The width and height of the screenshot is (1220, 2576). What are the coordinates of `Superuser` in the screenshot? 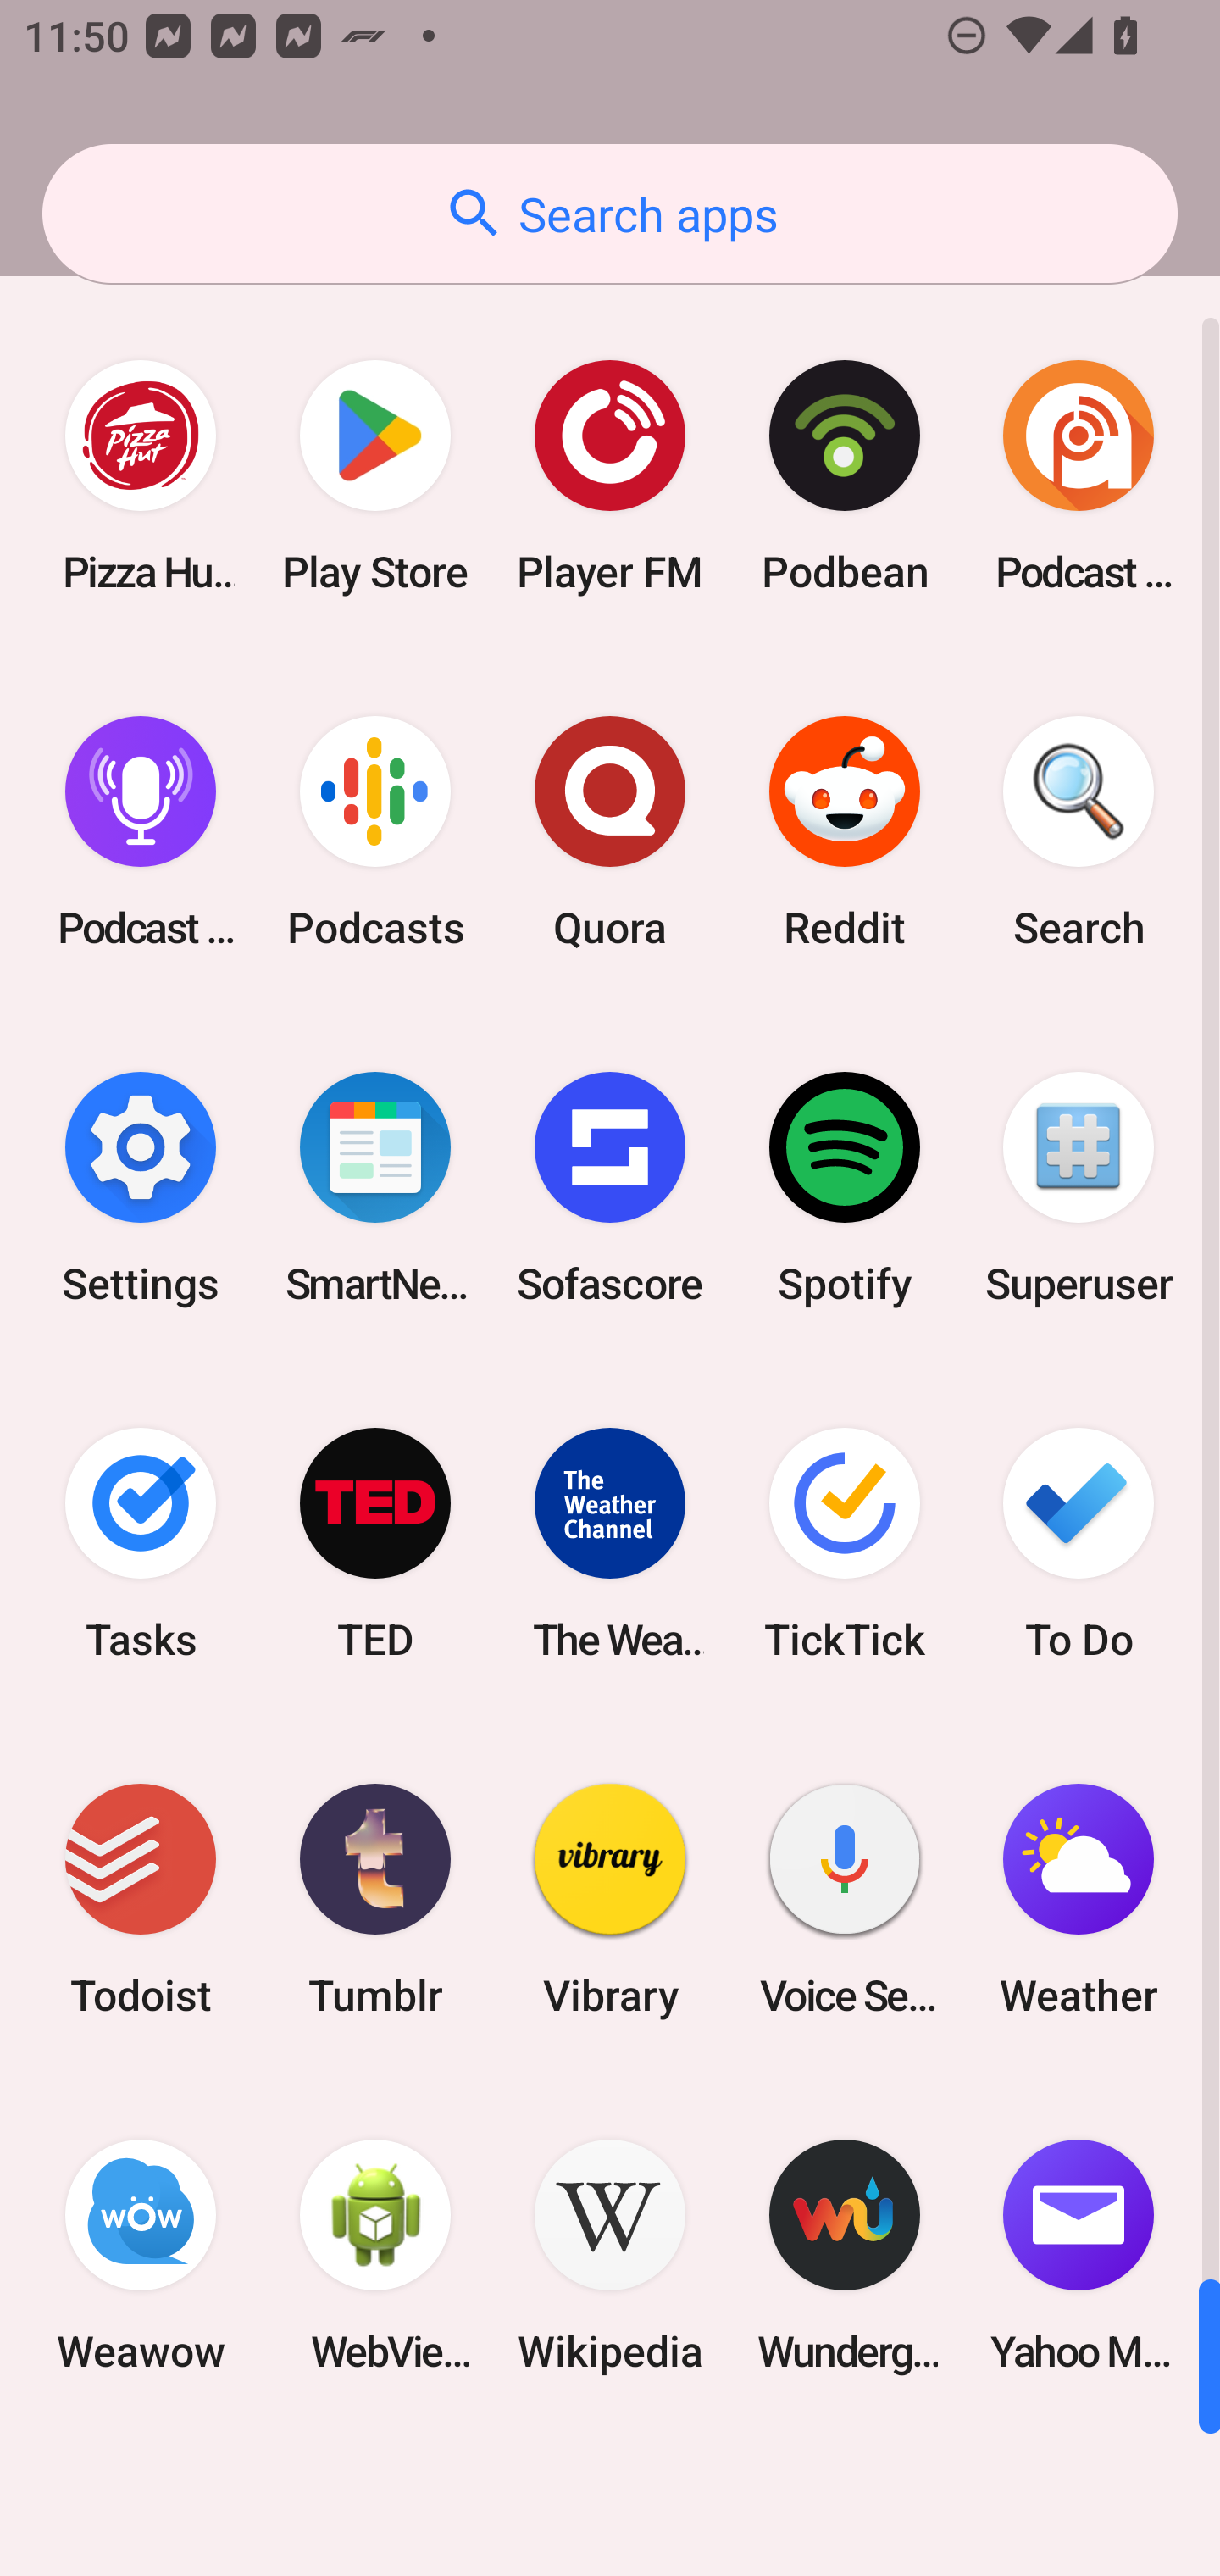 It's located at (1079, 1187).